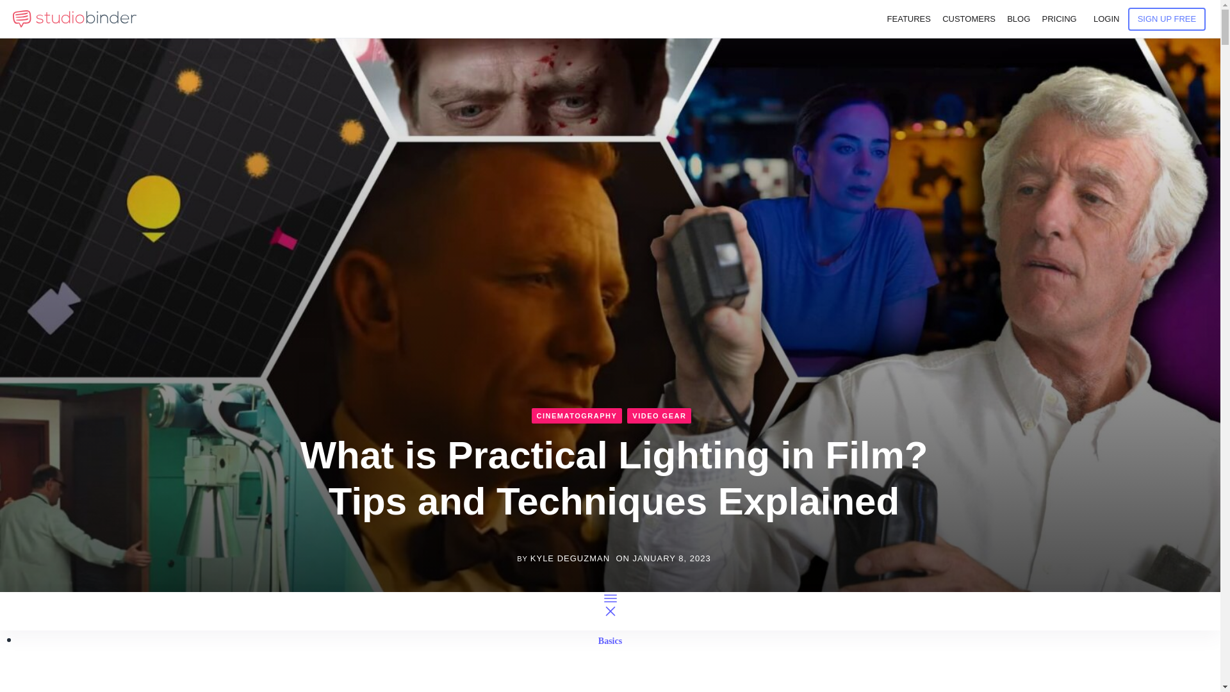 Image resolution: width=1230 pixels, height=692 pixels. I want to click on SIGN UP FREE, so click(1167, 19).